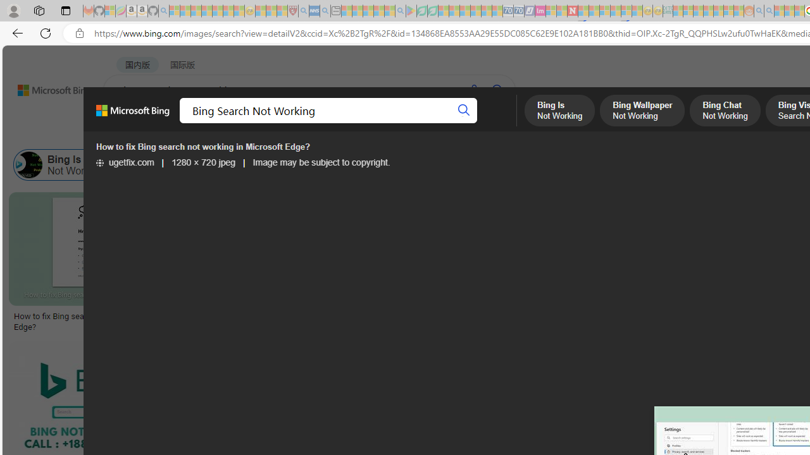 The height and width of the screenshot is (455, 810). What do you see at coordinates (594, 11) in the screenshot?
I see `14 Common Myths Debunked By Scientific Facts - Sleeping` at bounding box center [594, 11].